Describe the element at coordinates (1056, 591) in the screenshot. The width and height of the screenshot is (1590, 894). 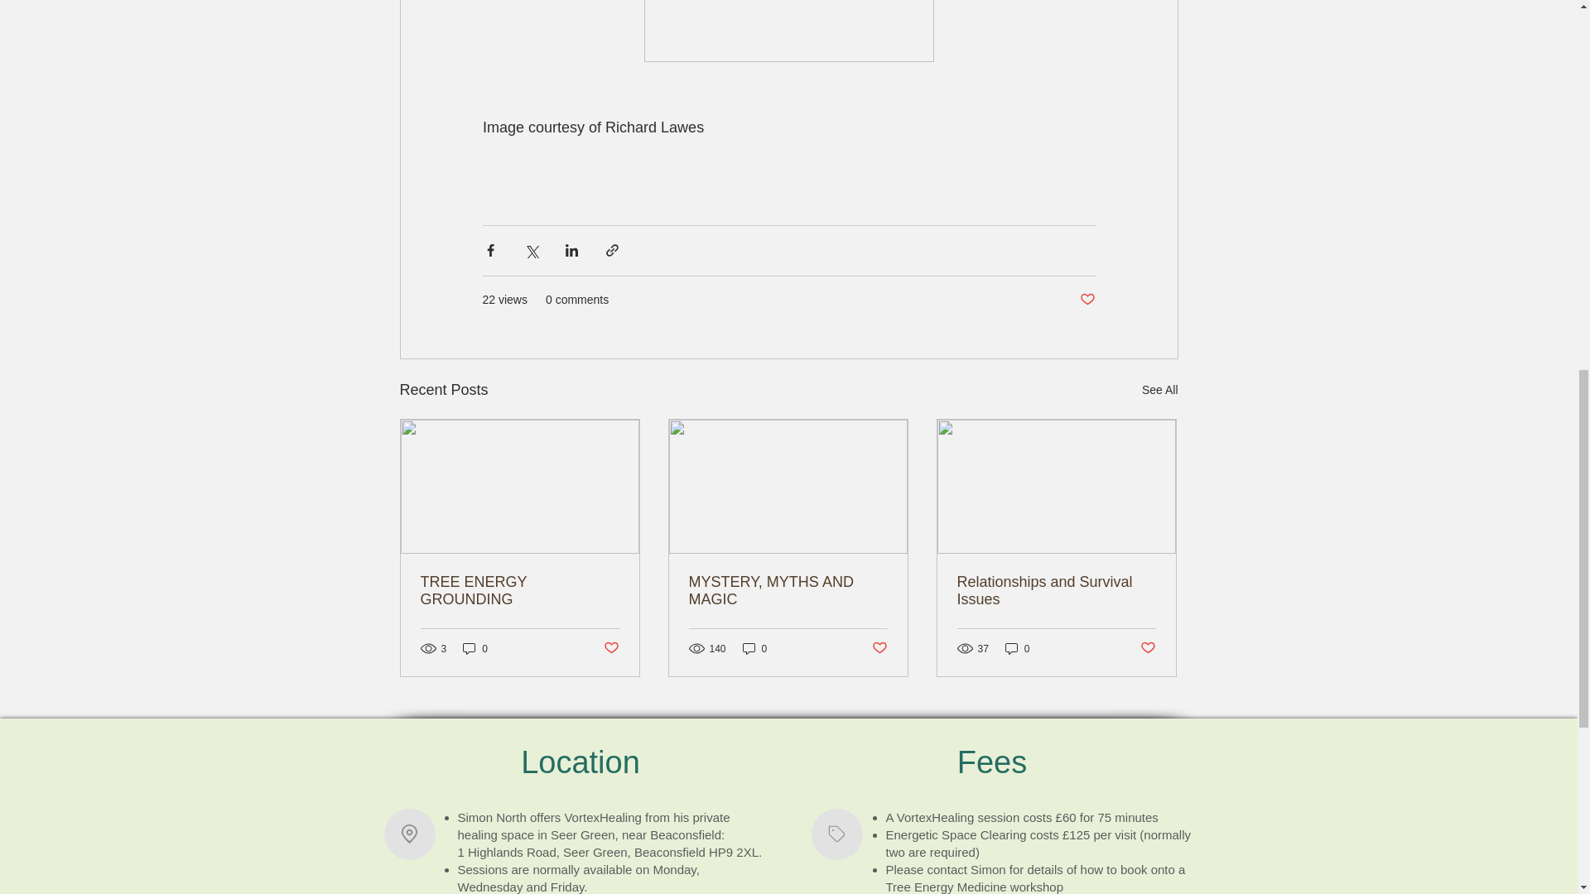
I see `Relationships and Survival Issues` at that location.